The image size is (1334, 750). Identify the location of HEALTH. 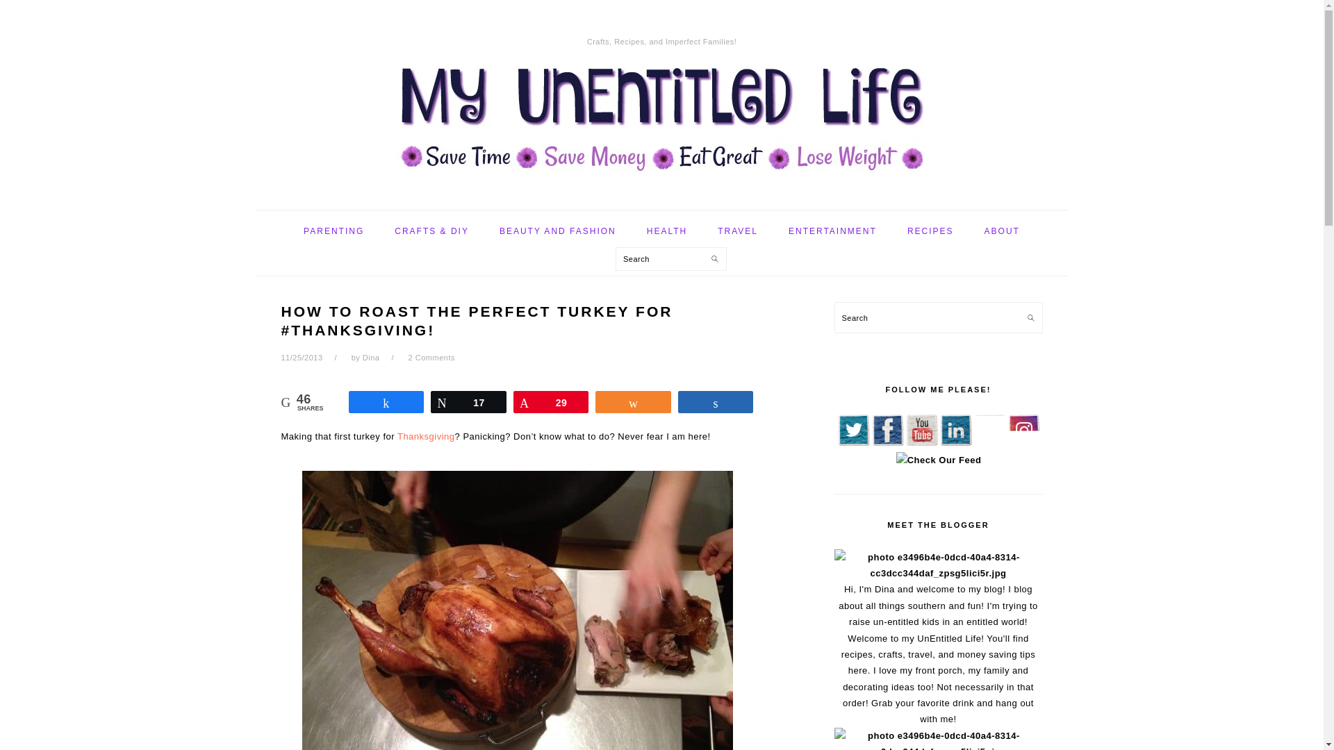
(667, 231).